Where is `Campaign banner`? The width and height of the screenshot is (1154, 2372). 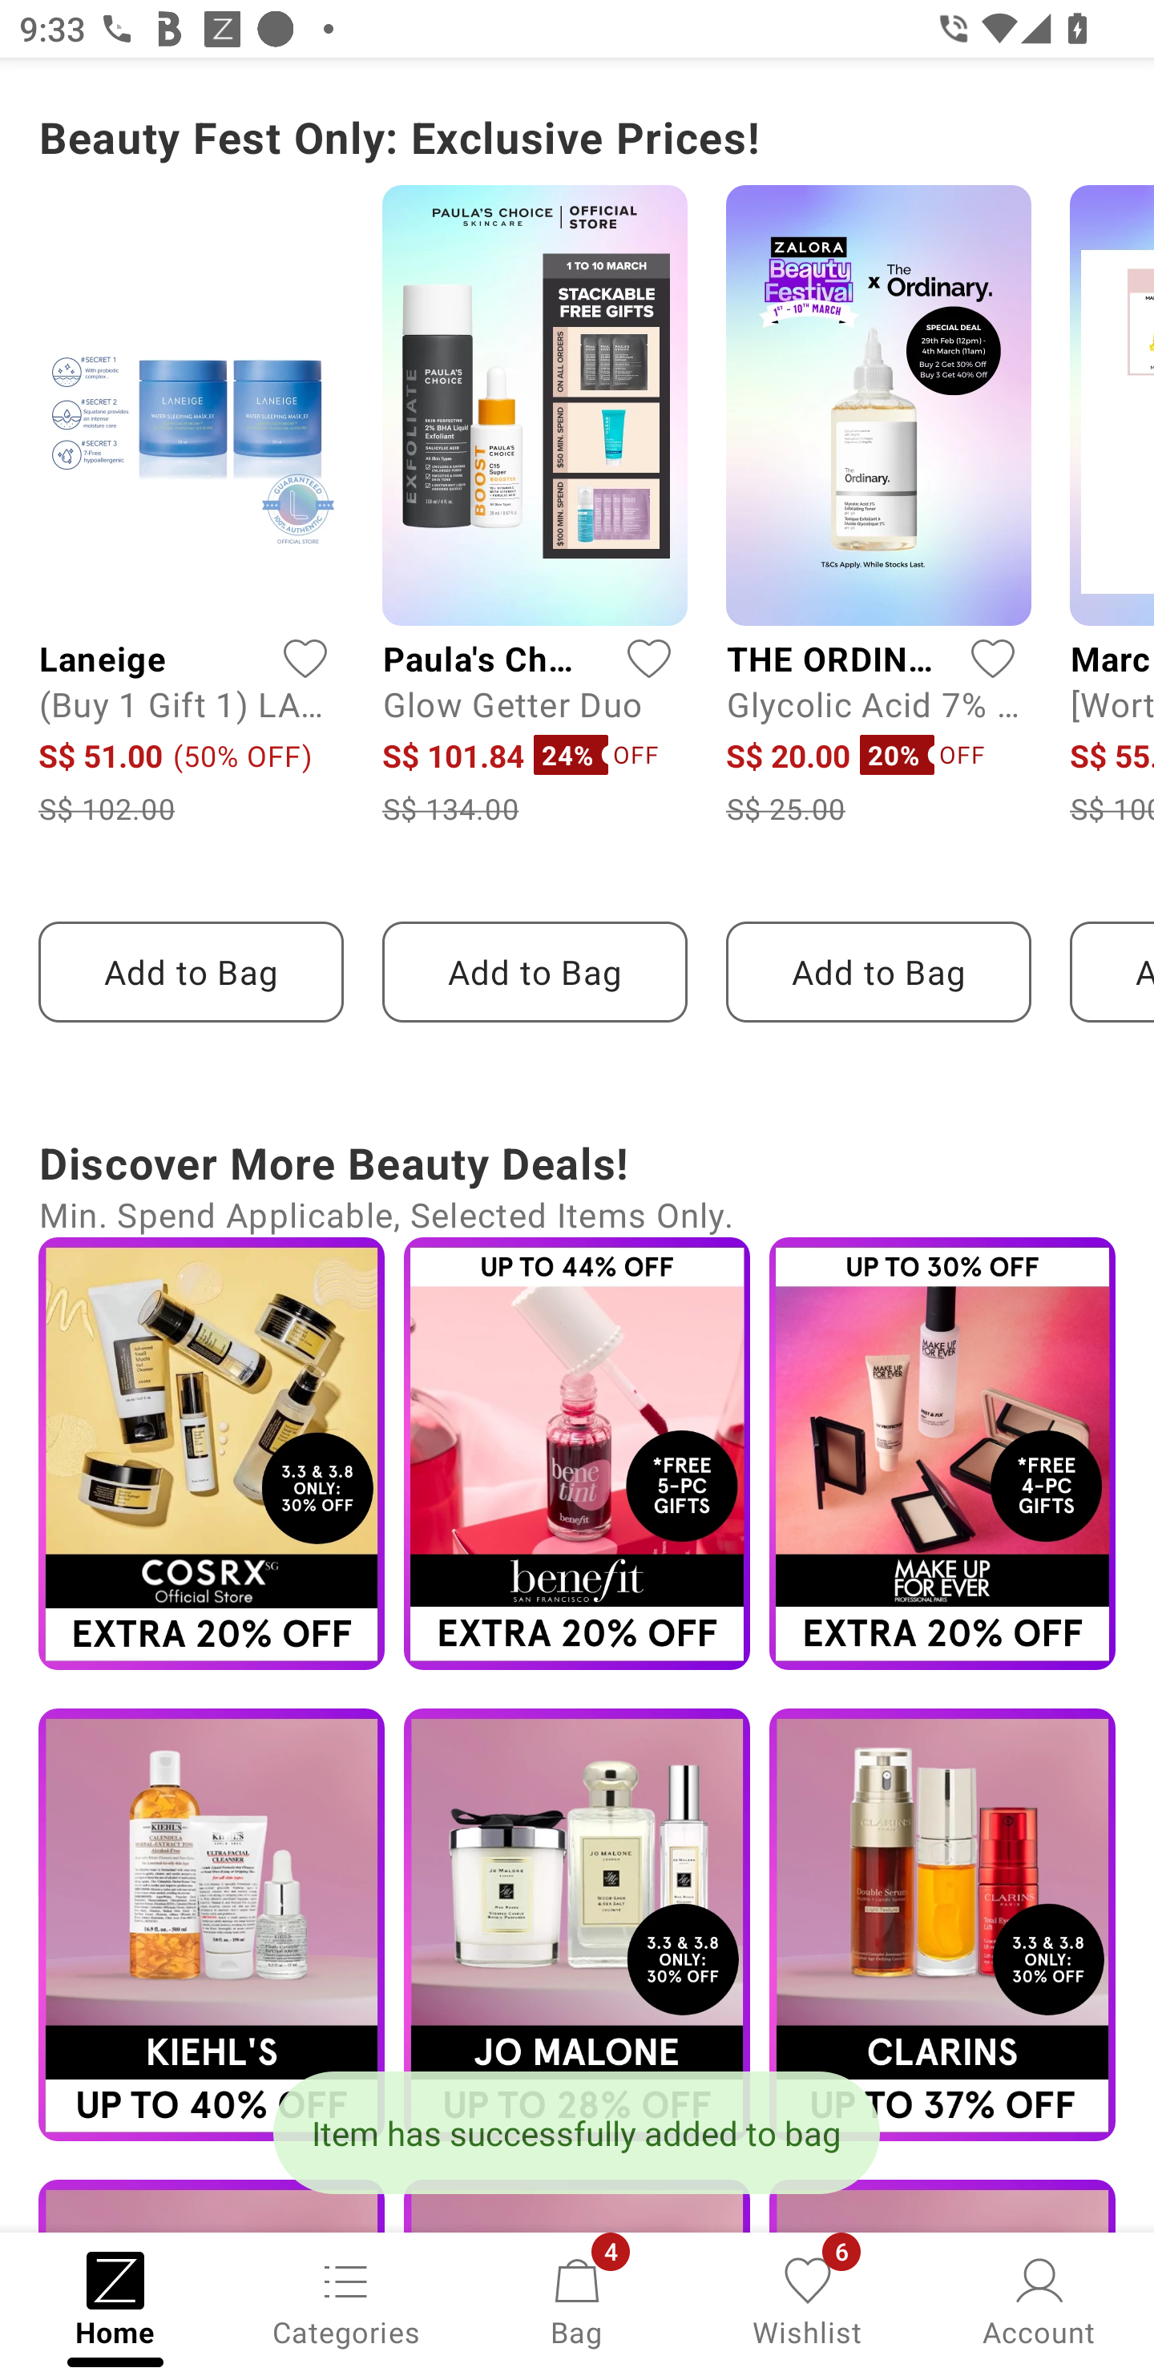
Campaign banner is located at coordinates (577, 1454).